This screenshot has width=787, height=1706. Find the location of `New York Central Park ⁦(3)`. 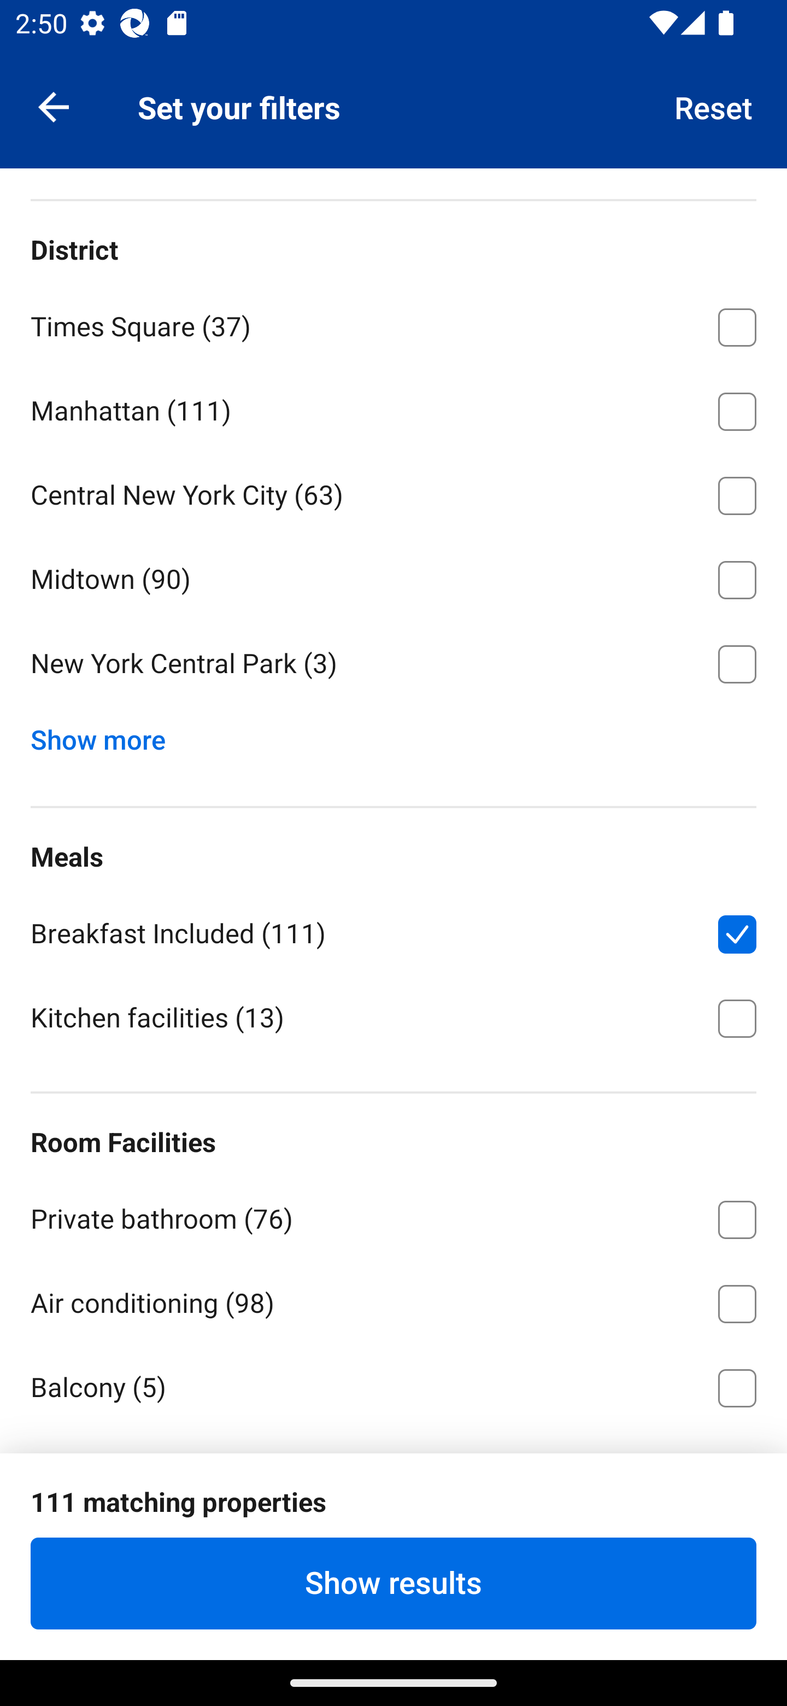

New York Central Park ⁦(3) is located at coordinates (393, 663).